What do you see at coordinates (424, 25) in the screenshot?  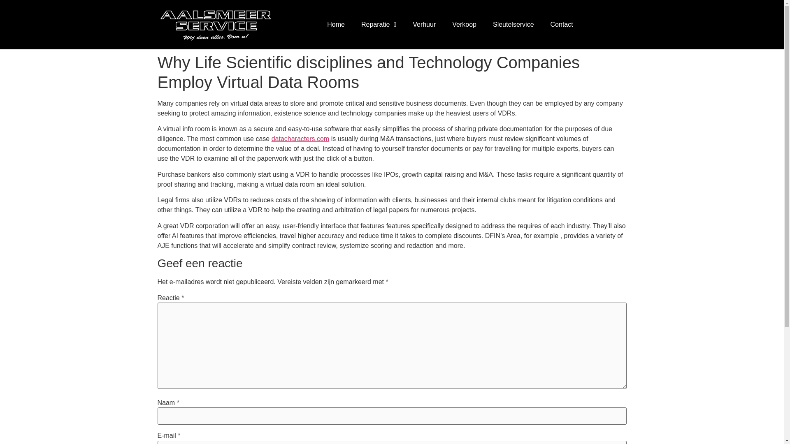 I see `Verhuur` at bounding box center [424, 25].